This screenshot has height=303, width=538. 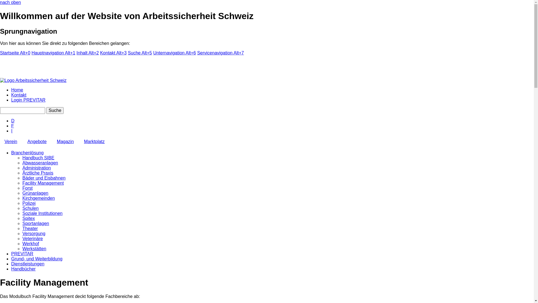 What do you see at coordinates (29, 218) in the screenshot?
I see `Spitex` at bounding box center [29, 218].